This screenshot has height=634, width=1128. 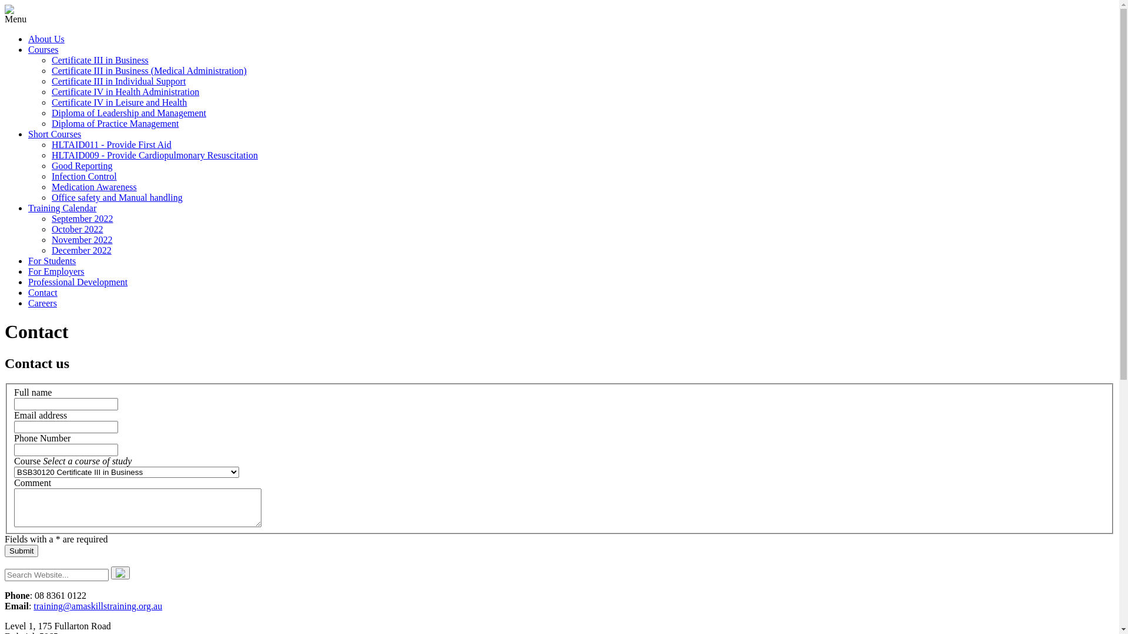 I want to click on Careers, so click(x=42, y=303).